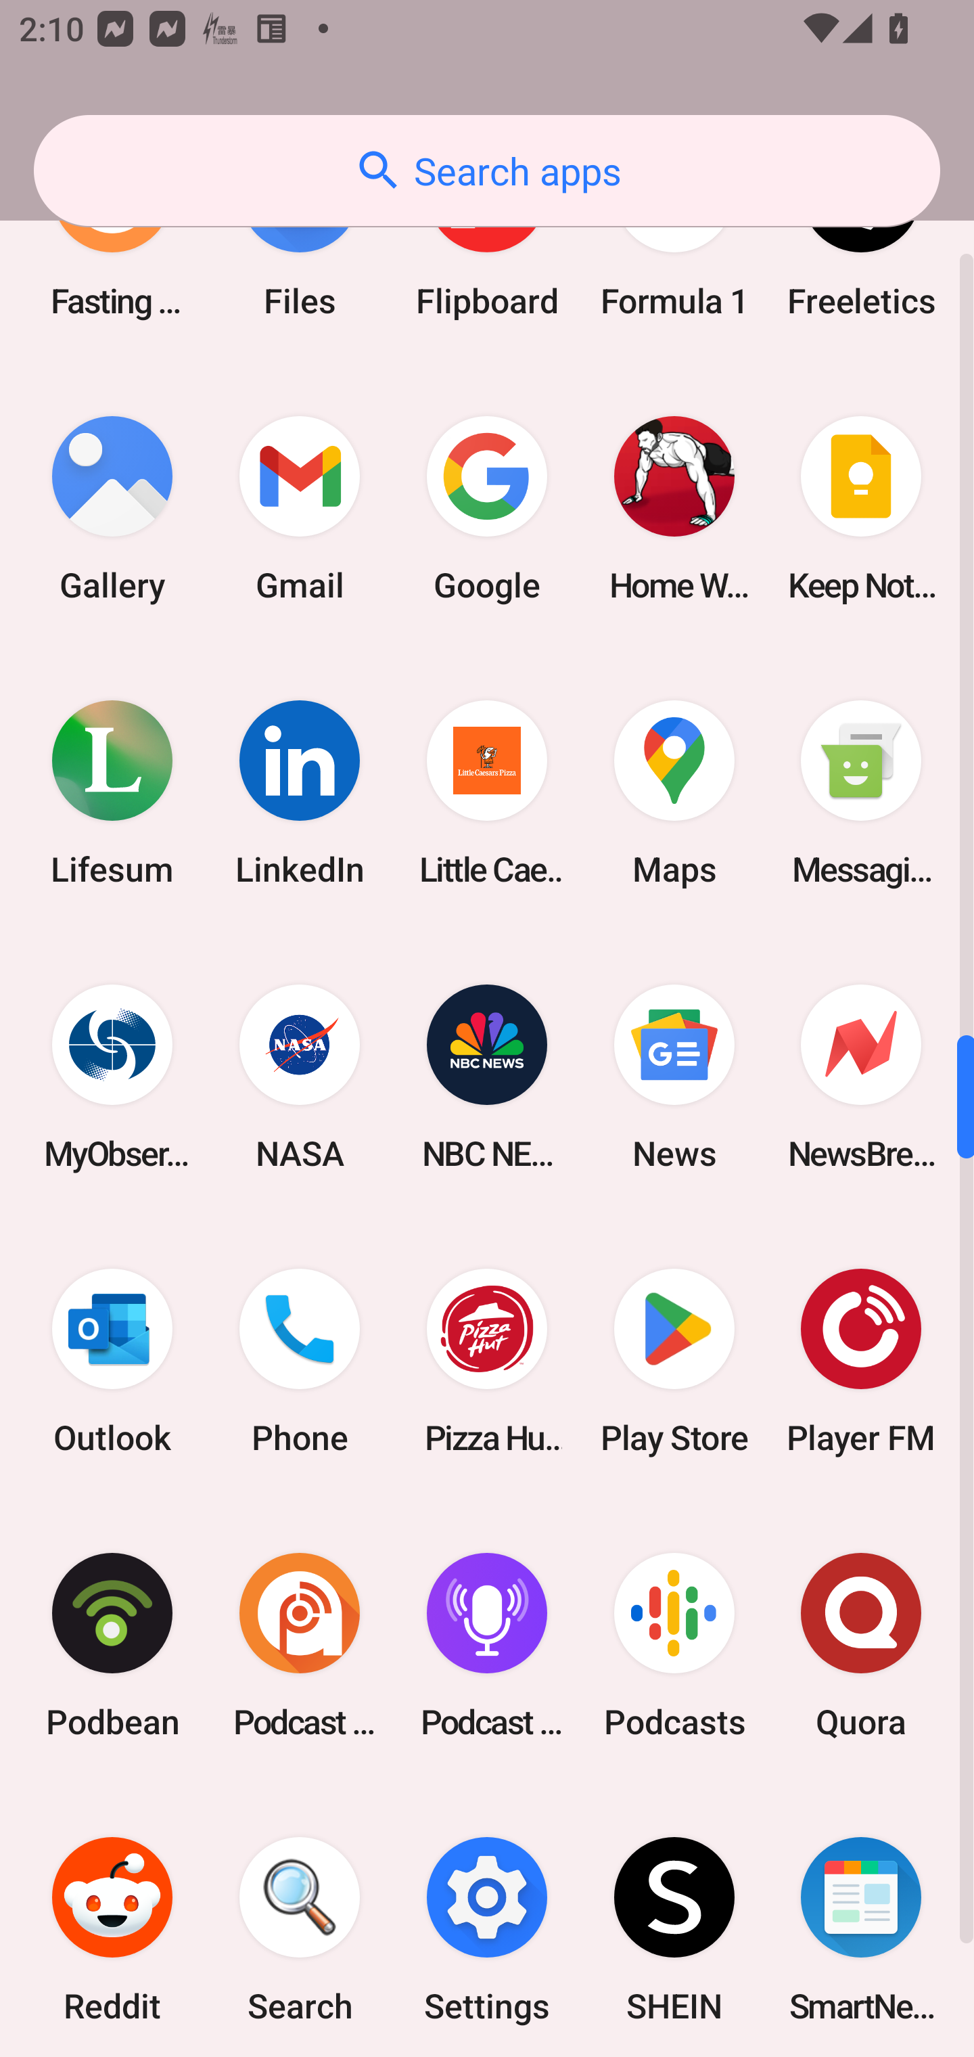 The height and width of the screenshot is (2057, 974). I want to click on Phone, so click(300, 1361).